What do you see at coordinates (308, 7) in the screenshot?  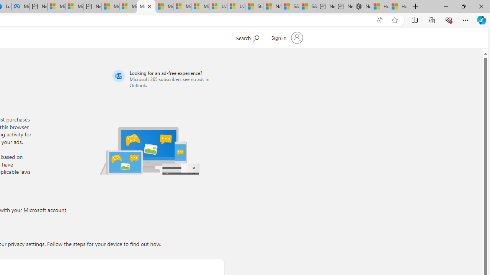 I see `S&P 500, Nasdaq end lower, weighed by Nvidia dip | Watch` at bounding box center [308, 7].